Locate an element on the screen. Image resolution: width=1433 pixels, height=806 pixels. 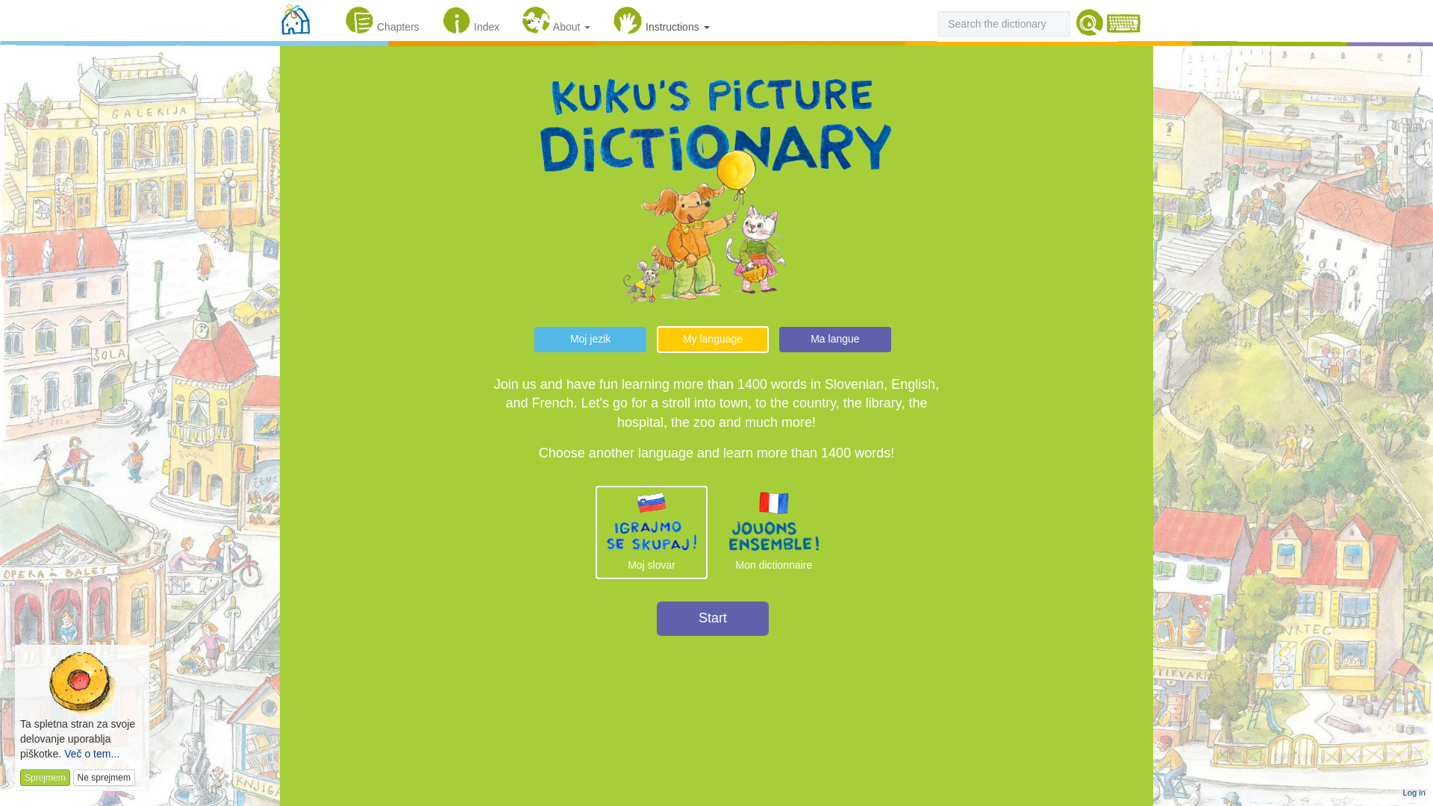
Instructions is located at coordinates (661, 17).